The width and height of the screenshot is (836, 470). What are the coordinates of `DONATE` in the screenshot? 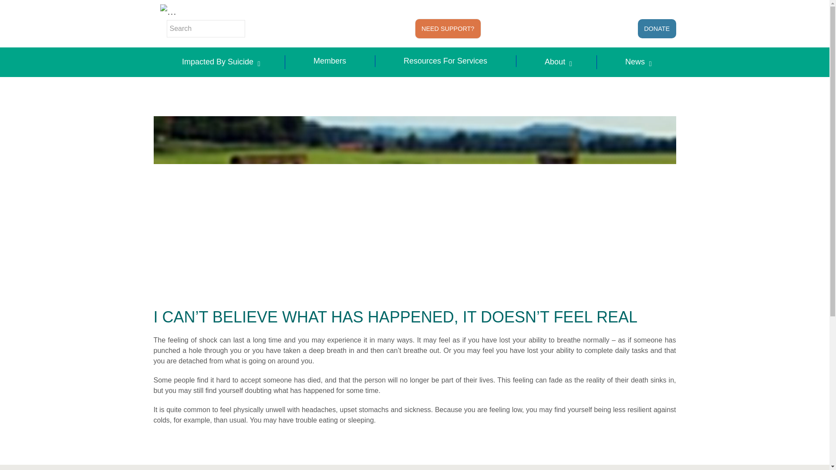 It's located at (657, 29).